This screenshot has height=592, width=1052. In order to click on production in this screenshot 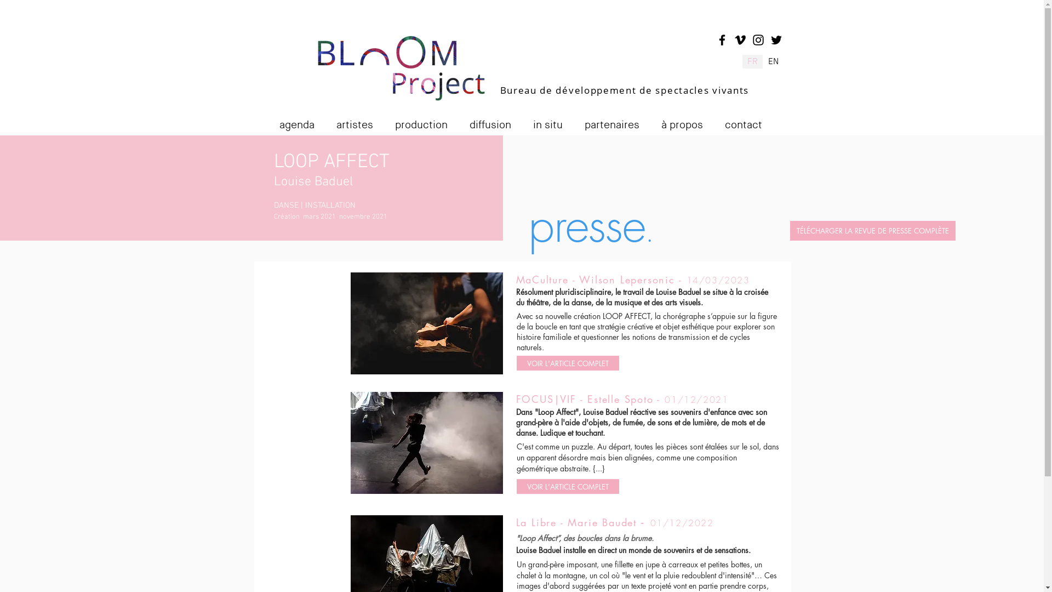, I will do `click(427, 121)`.